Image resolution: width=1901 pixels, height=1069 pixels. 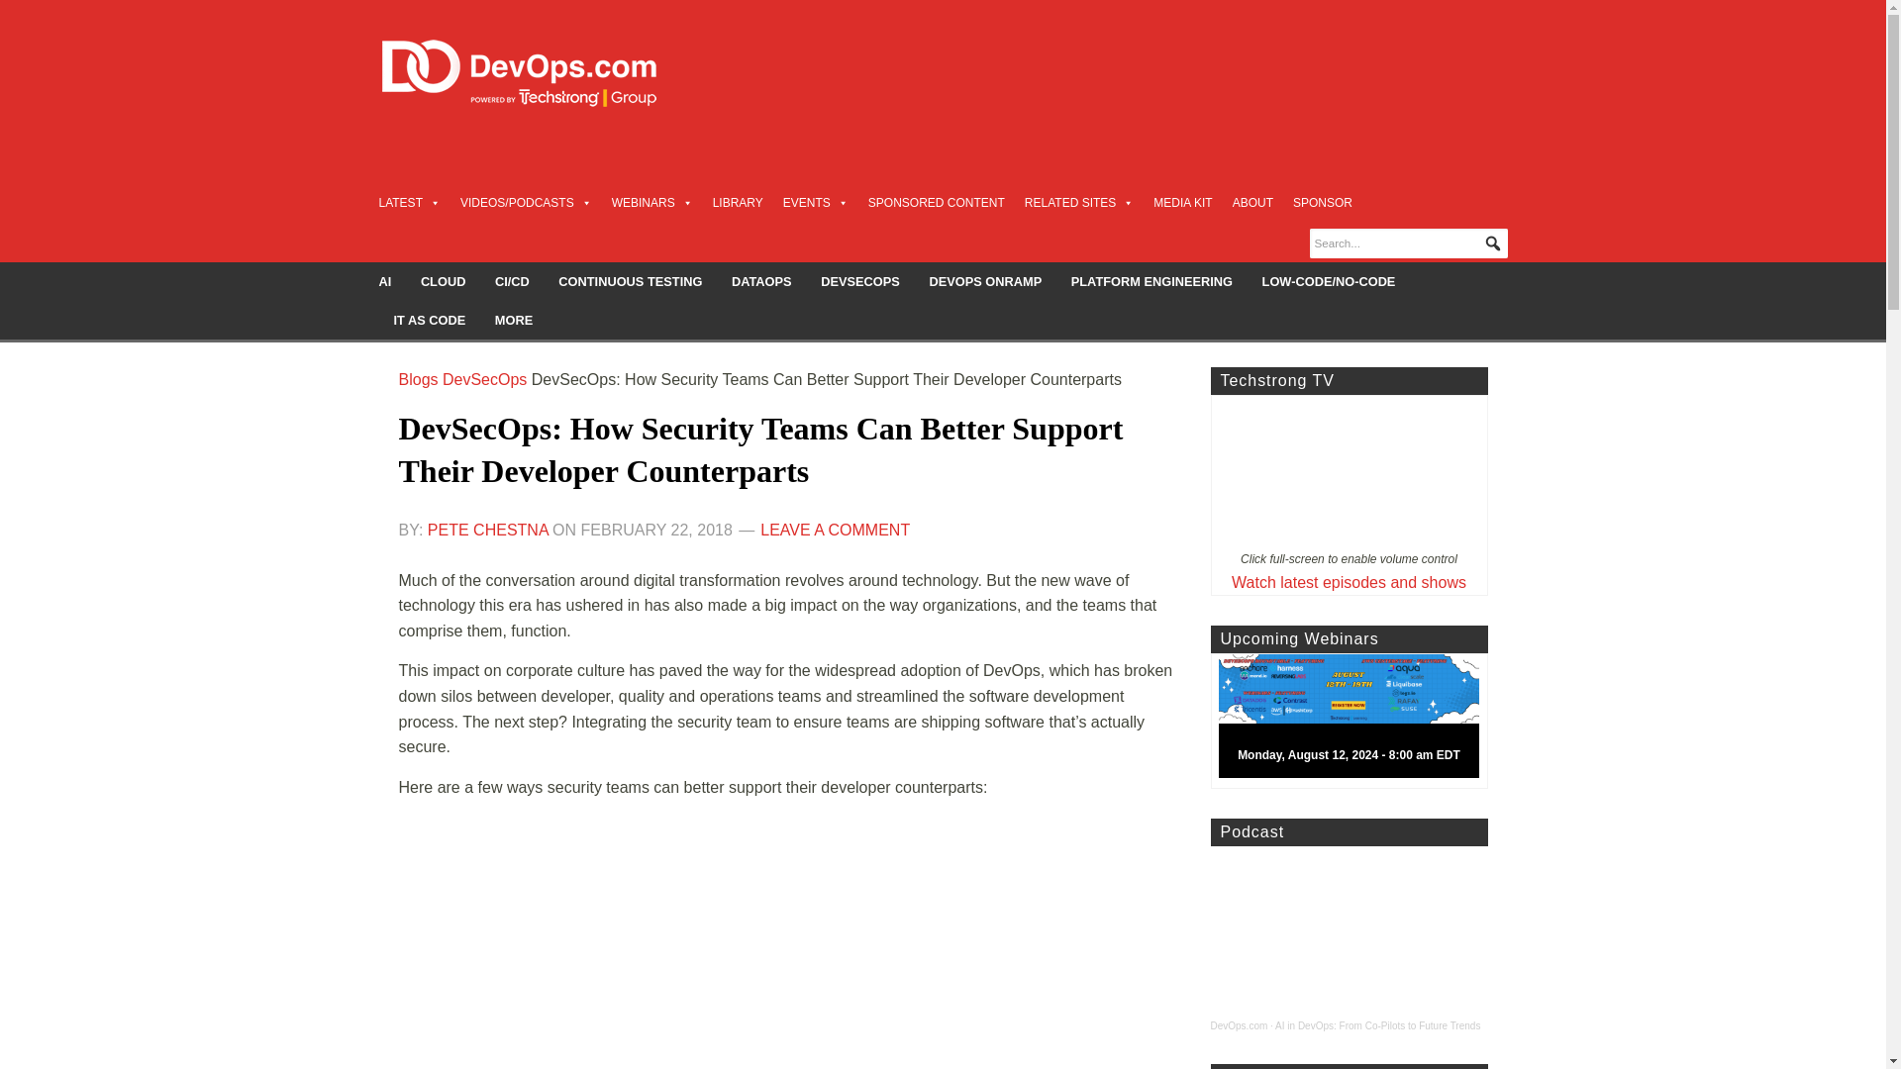 What do you see at coordinates (1238, 1025) in the screenshot?
I see `DevOps.com` at bounding box center [1238, 1025].